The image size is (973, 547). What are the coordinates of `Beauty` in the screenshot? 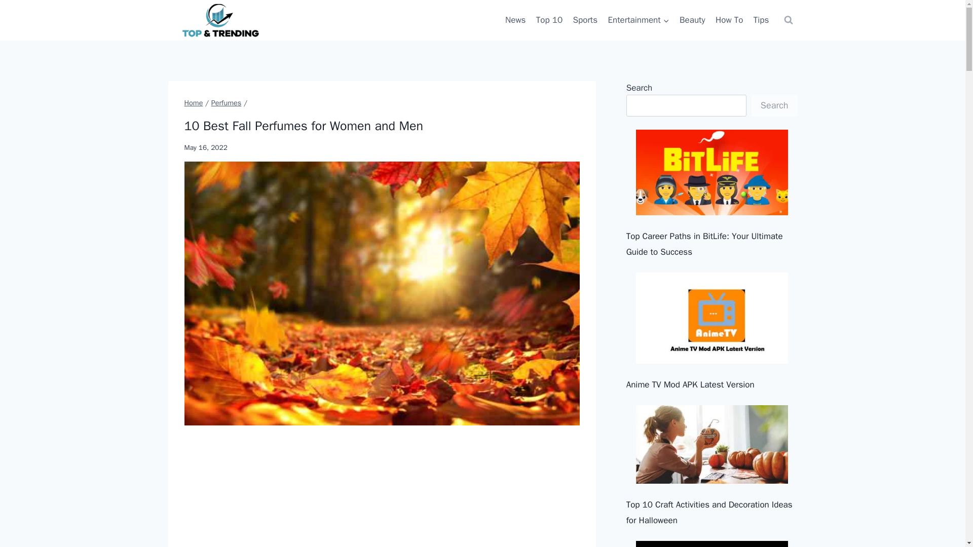 It's located at (692, 20).